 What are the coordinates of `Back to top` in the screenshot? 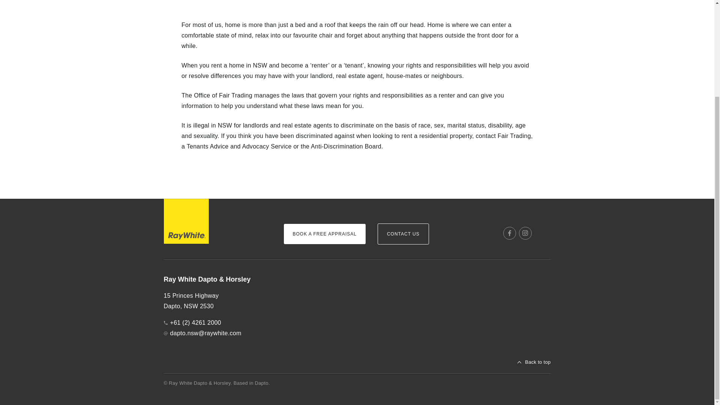 It's located at (534, 362).